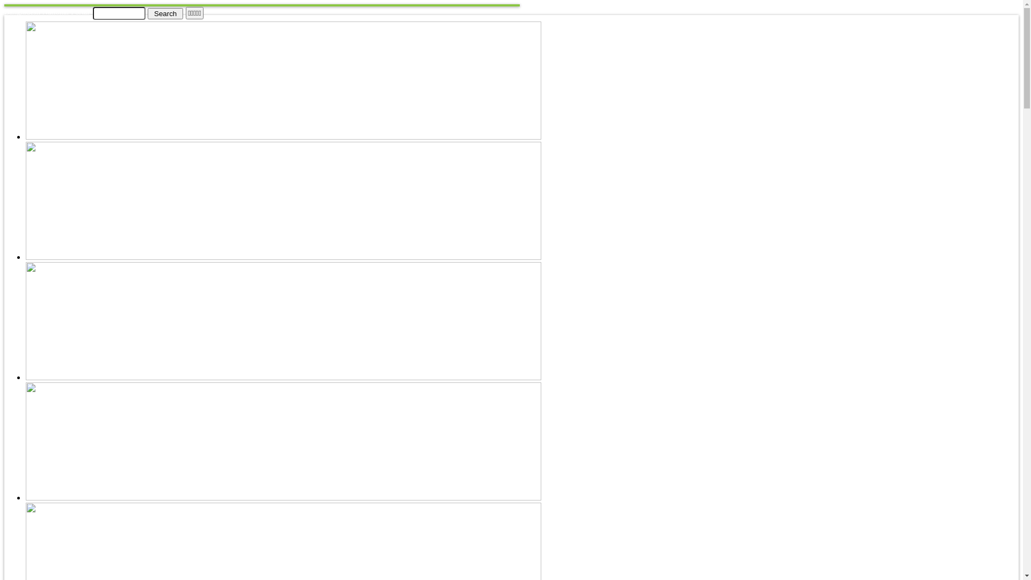 The width and height of the screenshot is (1031, 580). What do you see at coordinates (165, 13) in the screenshot?
I see `Search` at bounding box center [165, 13].